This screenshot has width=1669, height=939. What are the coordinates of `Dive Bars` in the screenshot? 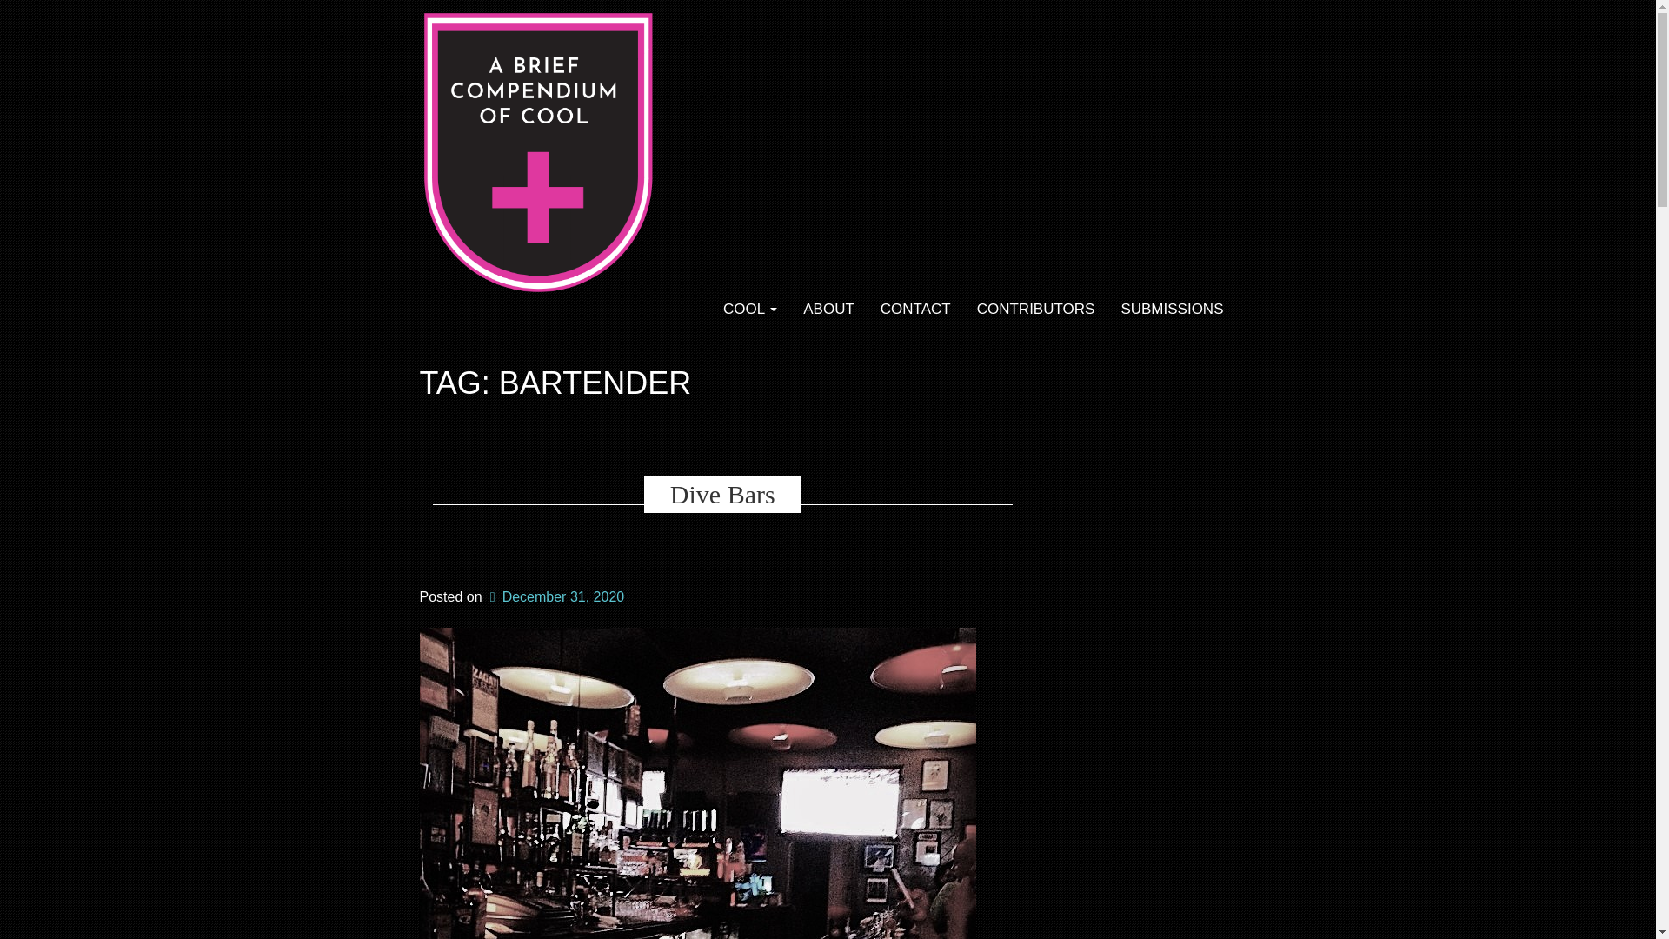 It's located at (722, 494).